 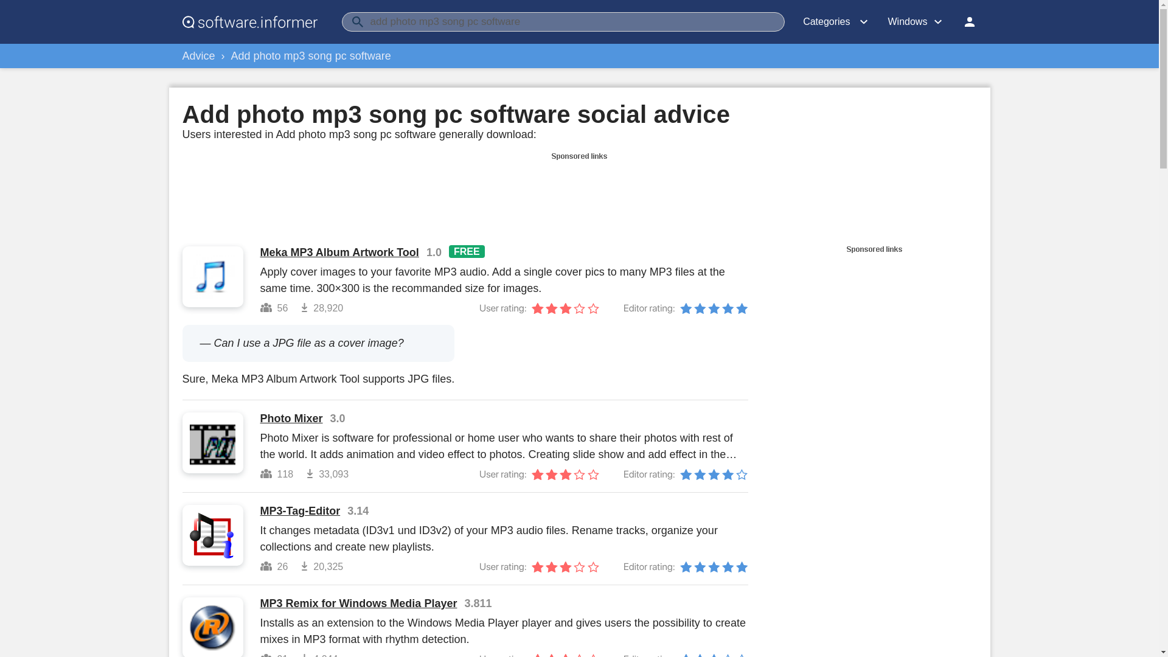 I want to click on Advertisement, so click(x=579, y=191).